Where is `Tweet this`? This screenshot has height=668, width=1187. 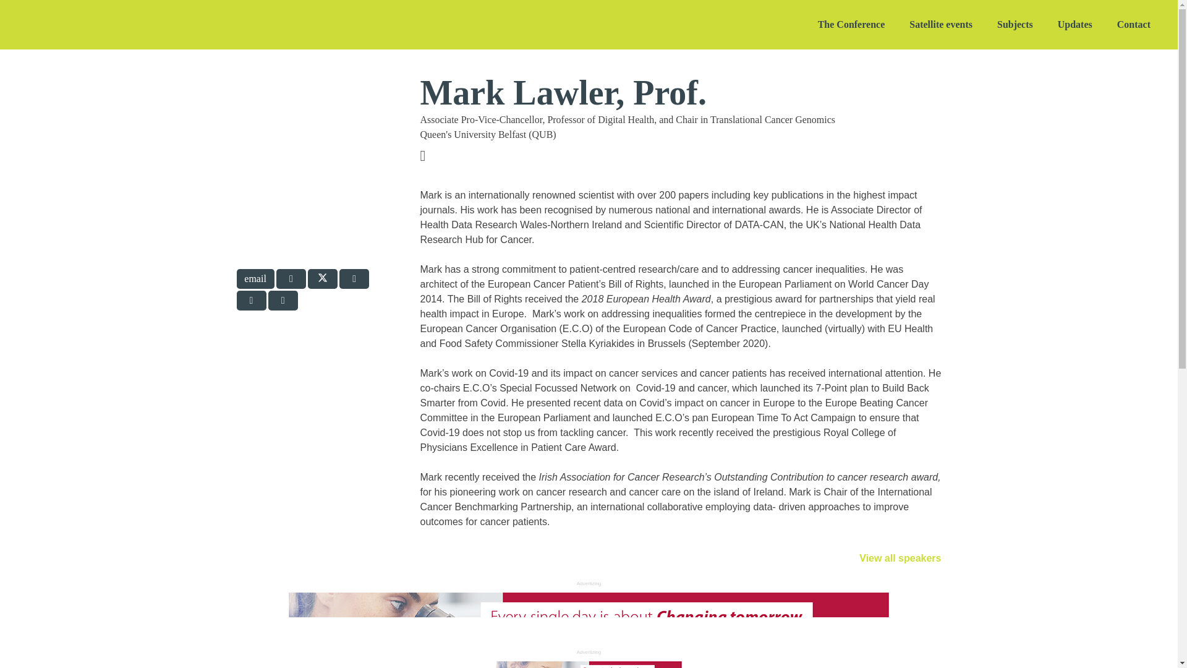 Tweet this is located at coordinates (322, 278).